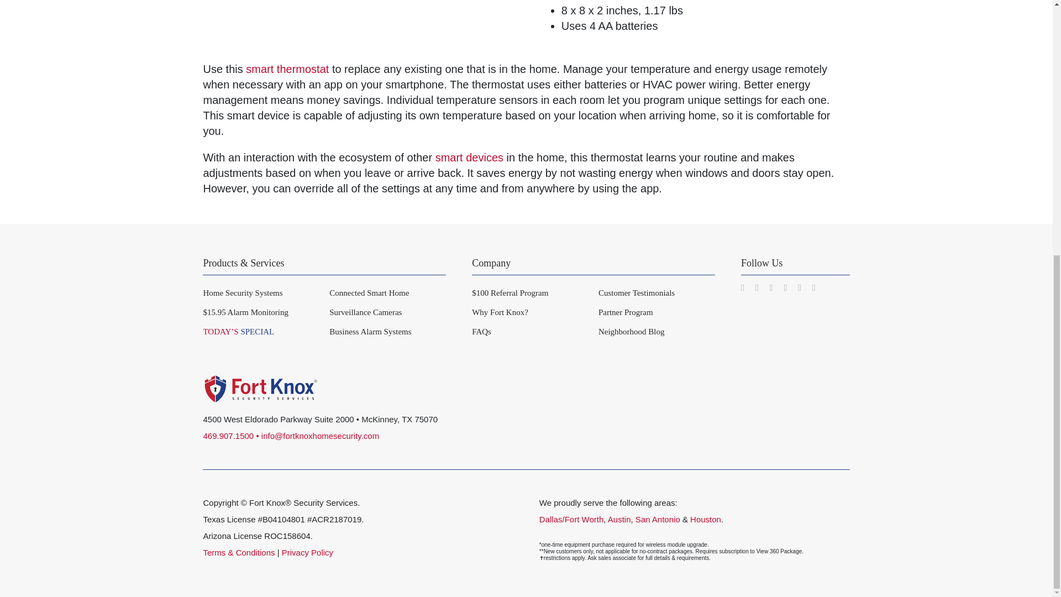  Describe the element at coordinates (574, 385) in the screenshot. I see `5-diamond-review` at that location.